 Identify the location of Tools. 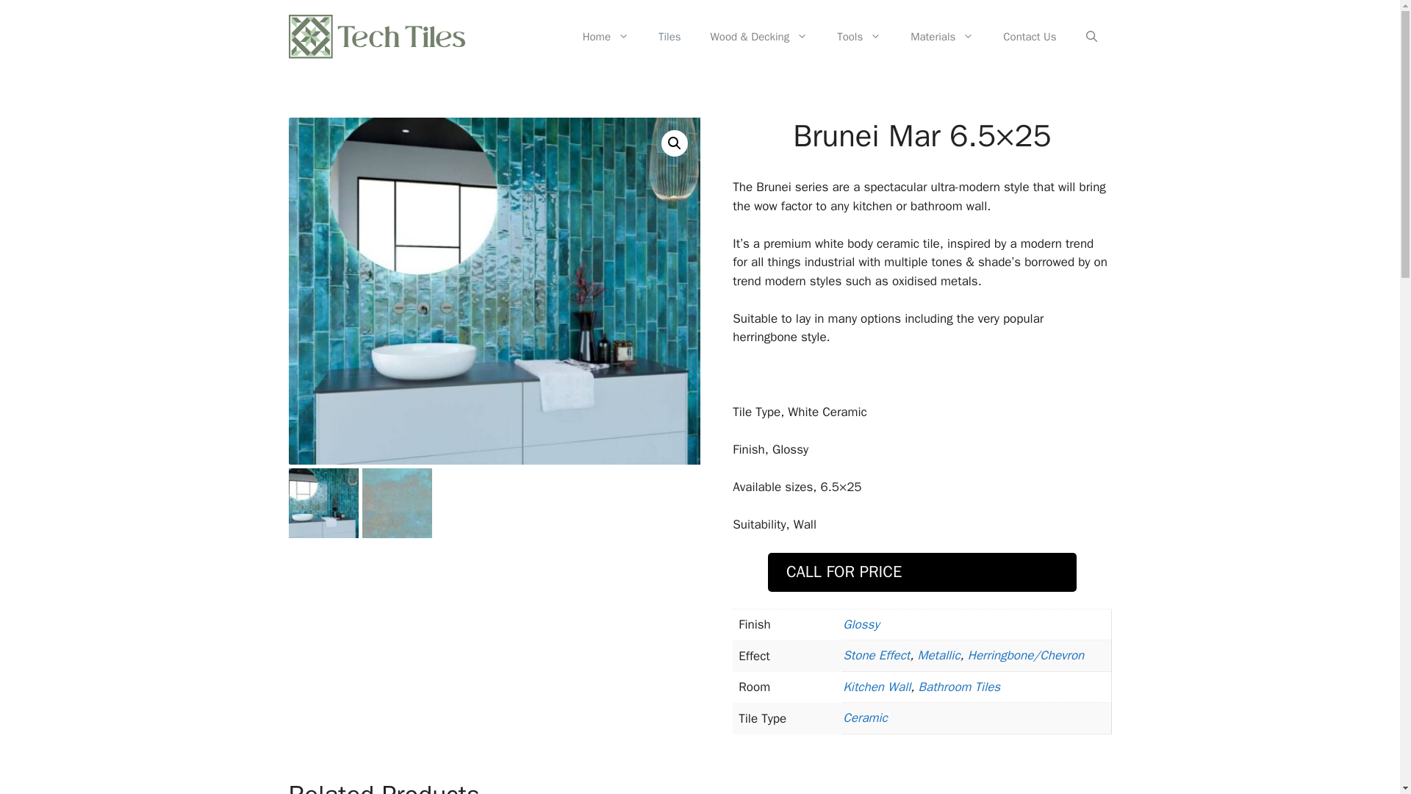
(859, 37).